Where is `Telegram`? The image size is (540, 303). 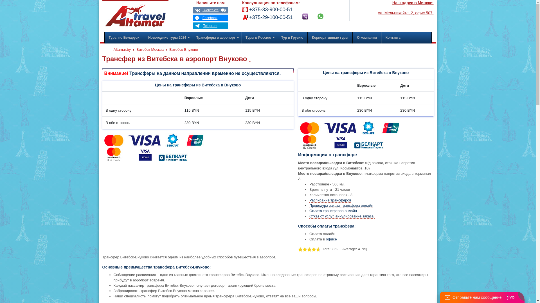
Telegram is located at coordinates (210, 26).